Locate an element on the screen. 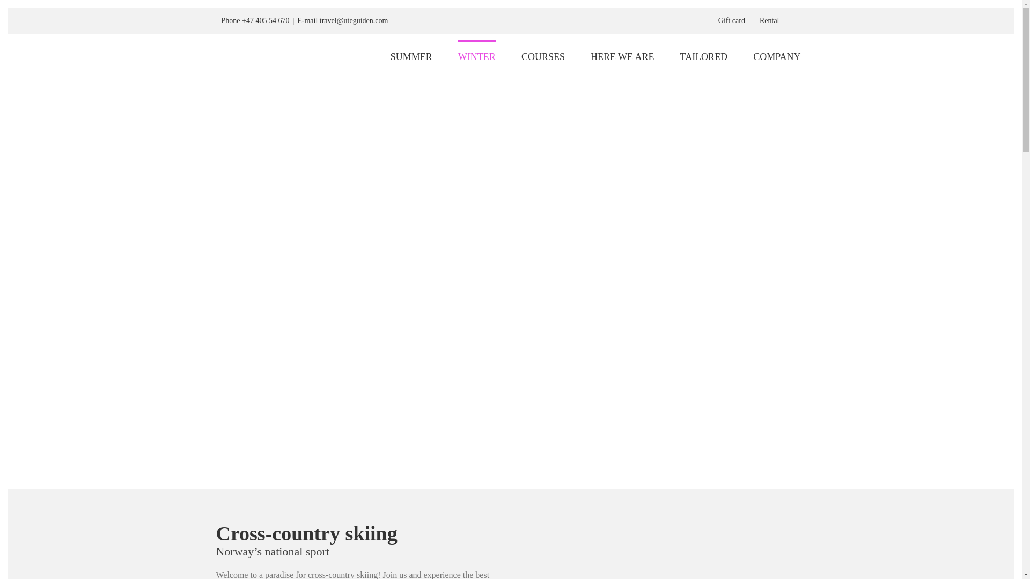  TAILORED is located at coordinates (704, 56).